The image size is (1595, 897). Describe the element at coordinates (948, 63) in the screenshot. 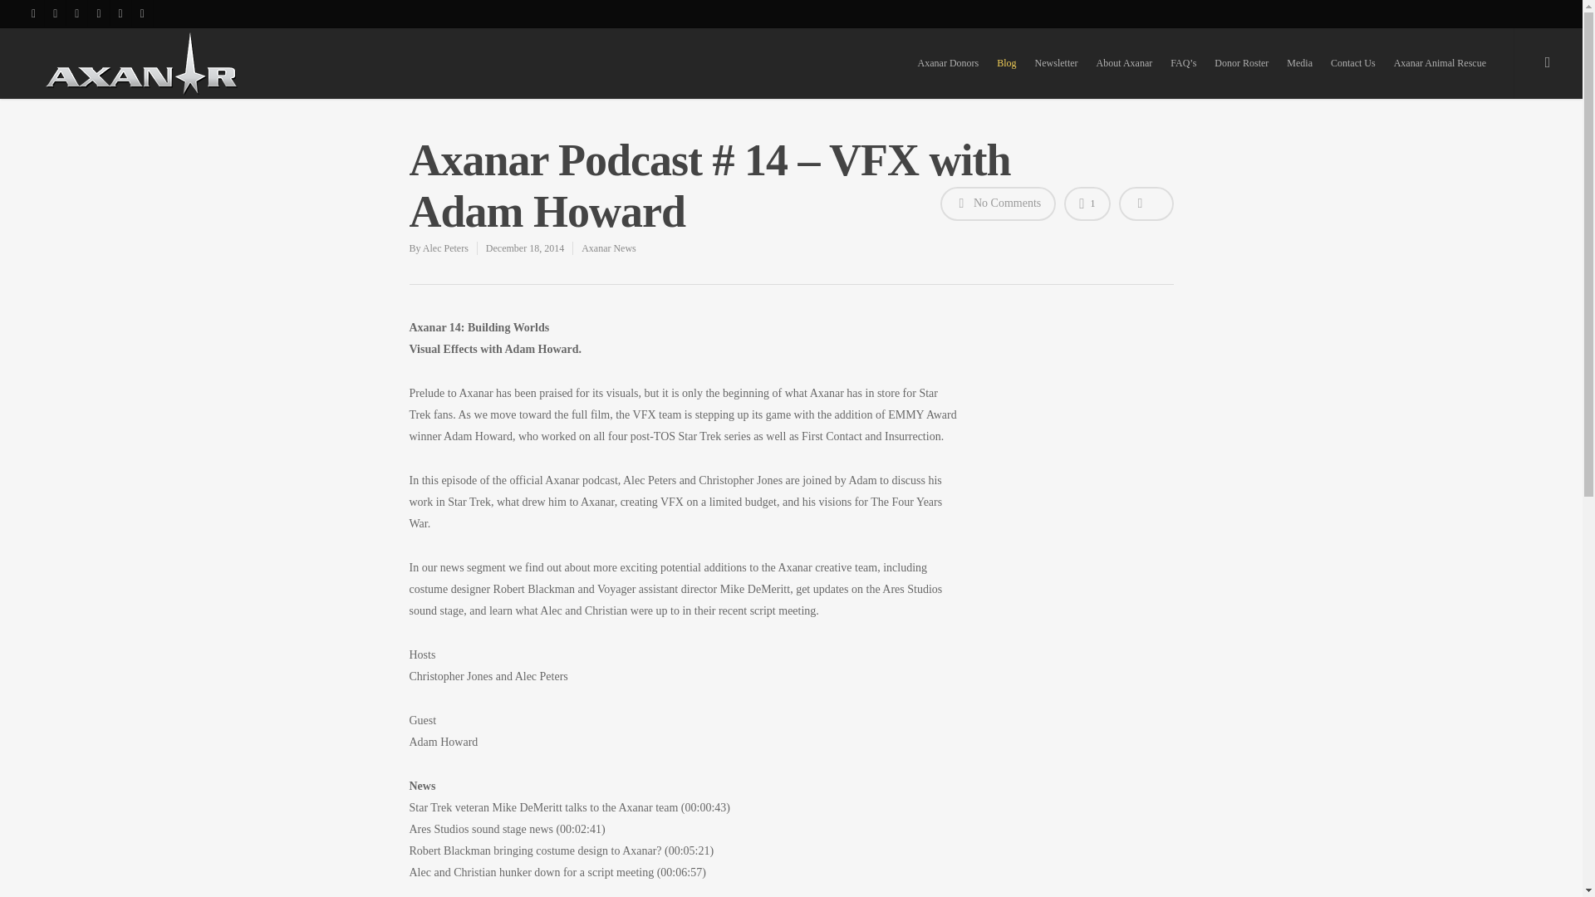

I see `Axanar Donors` at that location.